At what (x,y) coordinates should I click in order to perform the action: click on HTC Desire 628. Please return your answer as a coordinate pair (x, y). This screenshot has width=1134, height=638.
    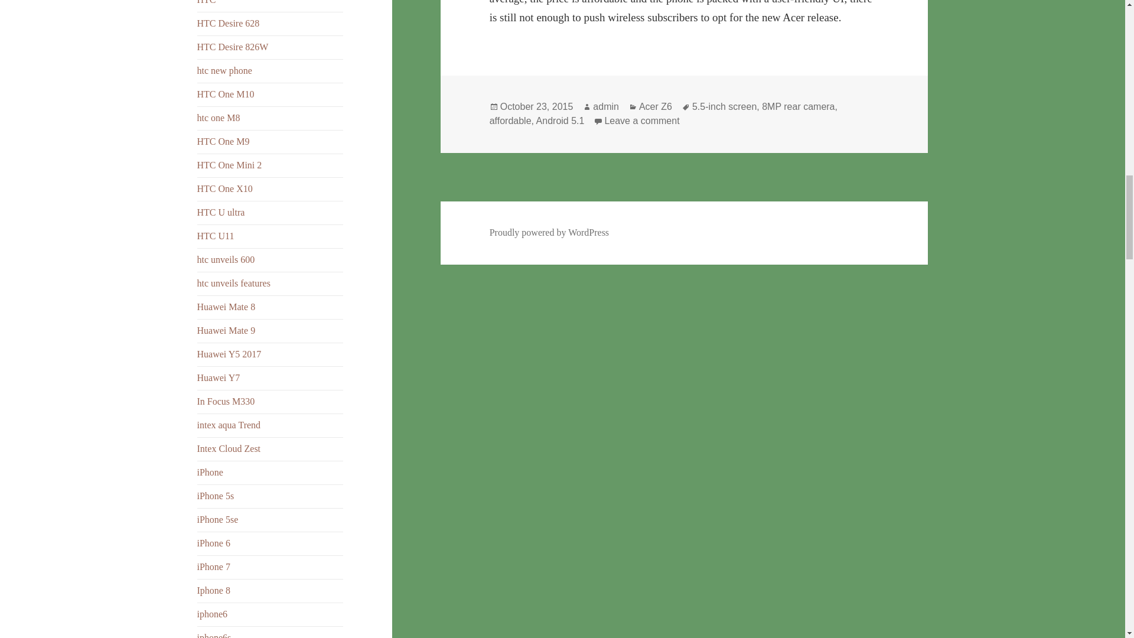
    Looking at the image, I should click on (228, 23).